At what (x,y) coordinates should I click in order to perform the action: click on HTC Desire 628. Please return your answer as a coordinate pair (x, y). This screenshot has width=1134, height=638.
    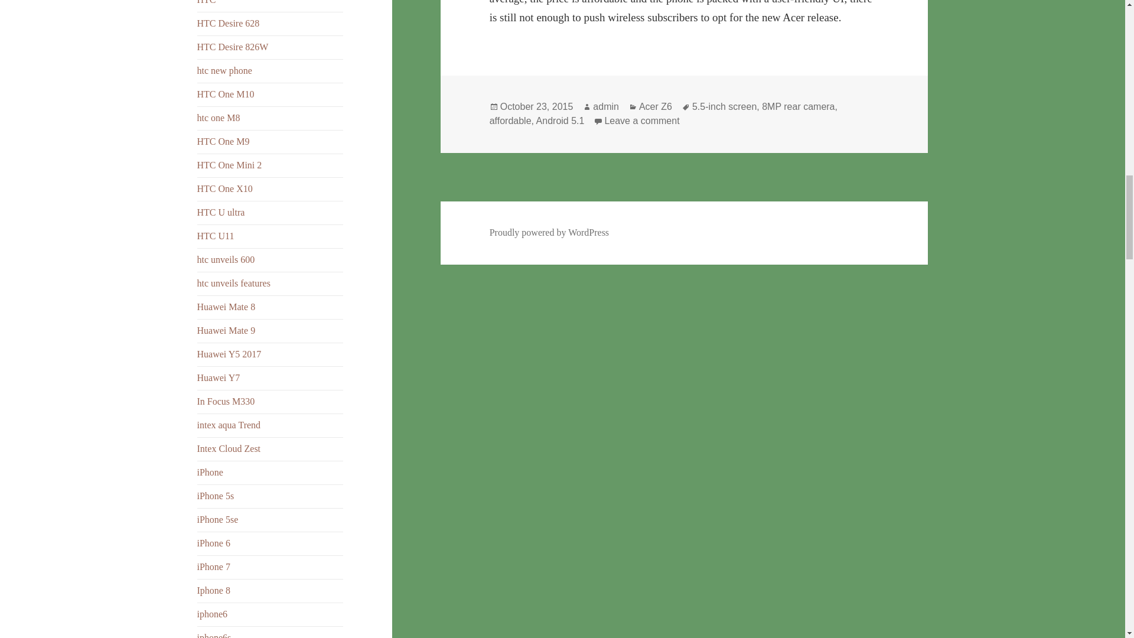
    Looking at the image, I should click on (228, 23).